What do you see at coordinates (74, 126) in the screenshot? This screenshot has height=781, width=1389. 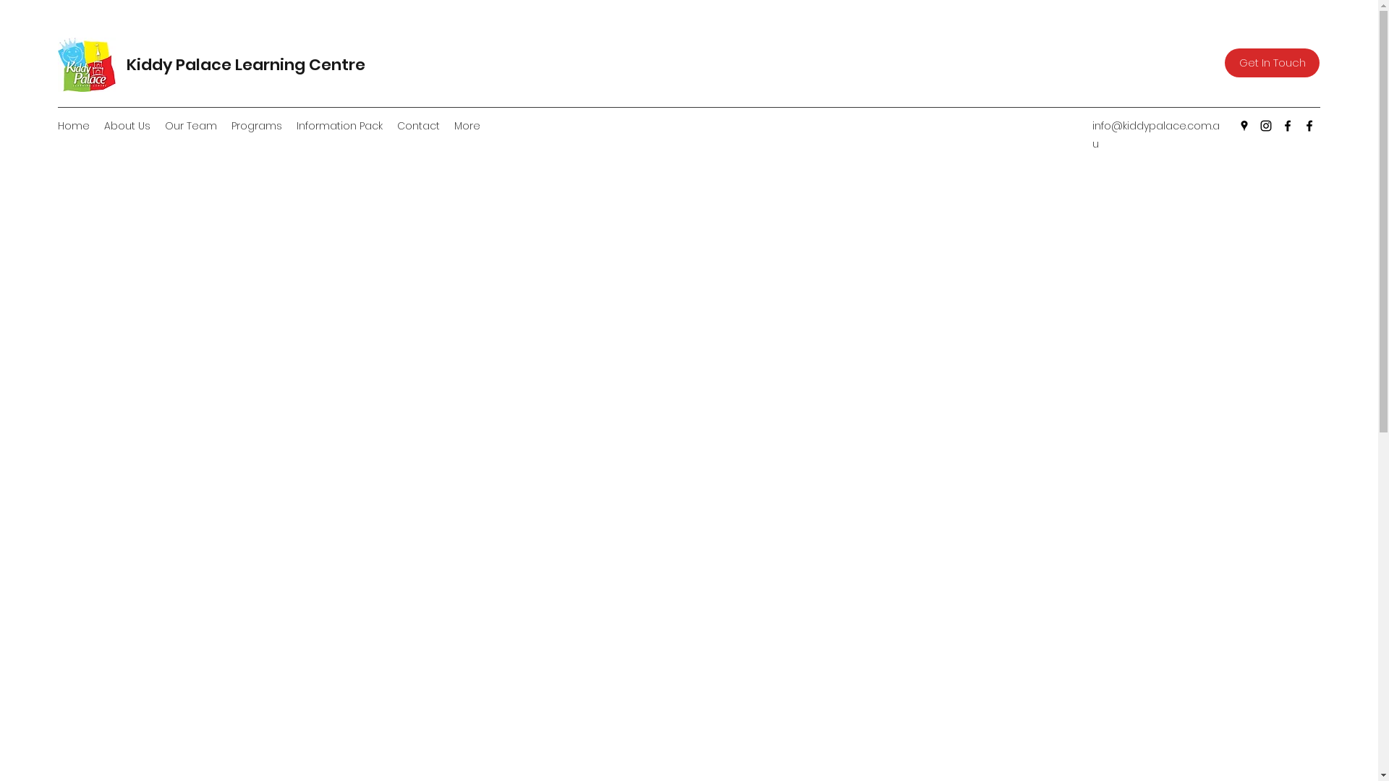 I see `Home` at bounding box center [74, 126].